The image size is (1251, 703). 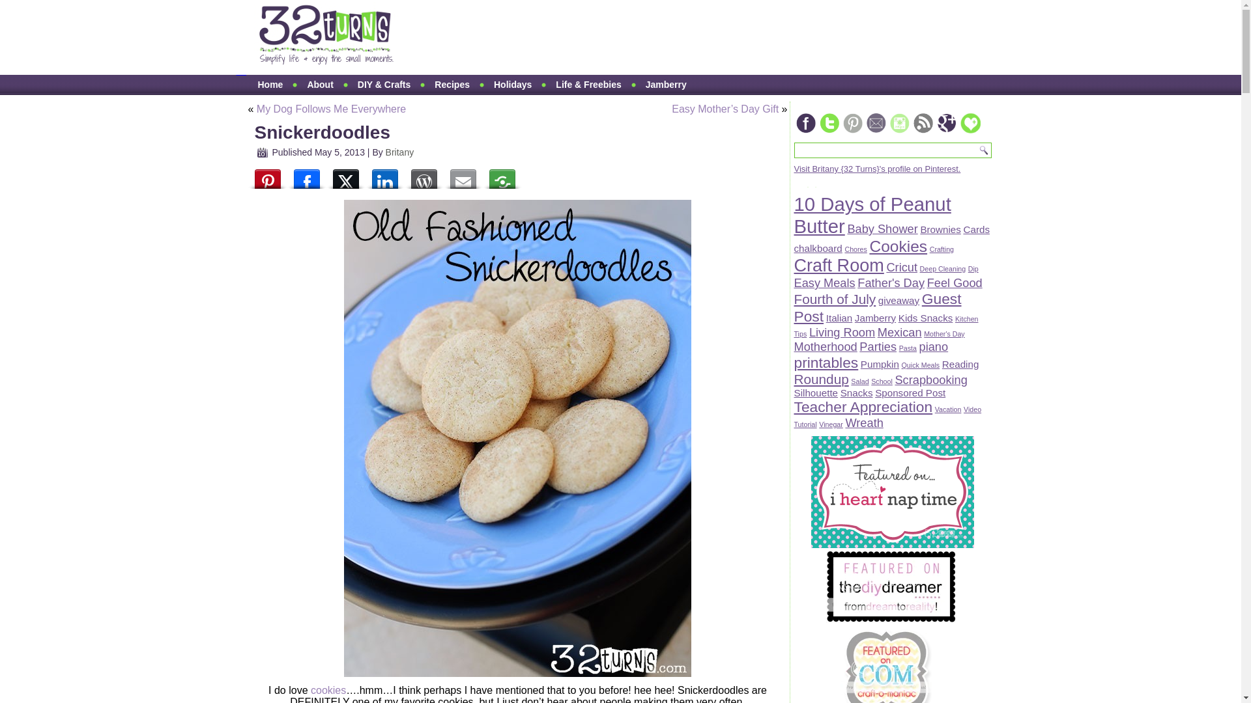 What do you see at coordinates (666, 85) in the screenshot?
I see `Jamberry` at bounding box center [666, 85].